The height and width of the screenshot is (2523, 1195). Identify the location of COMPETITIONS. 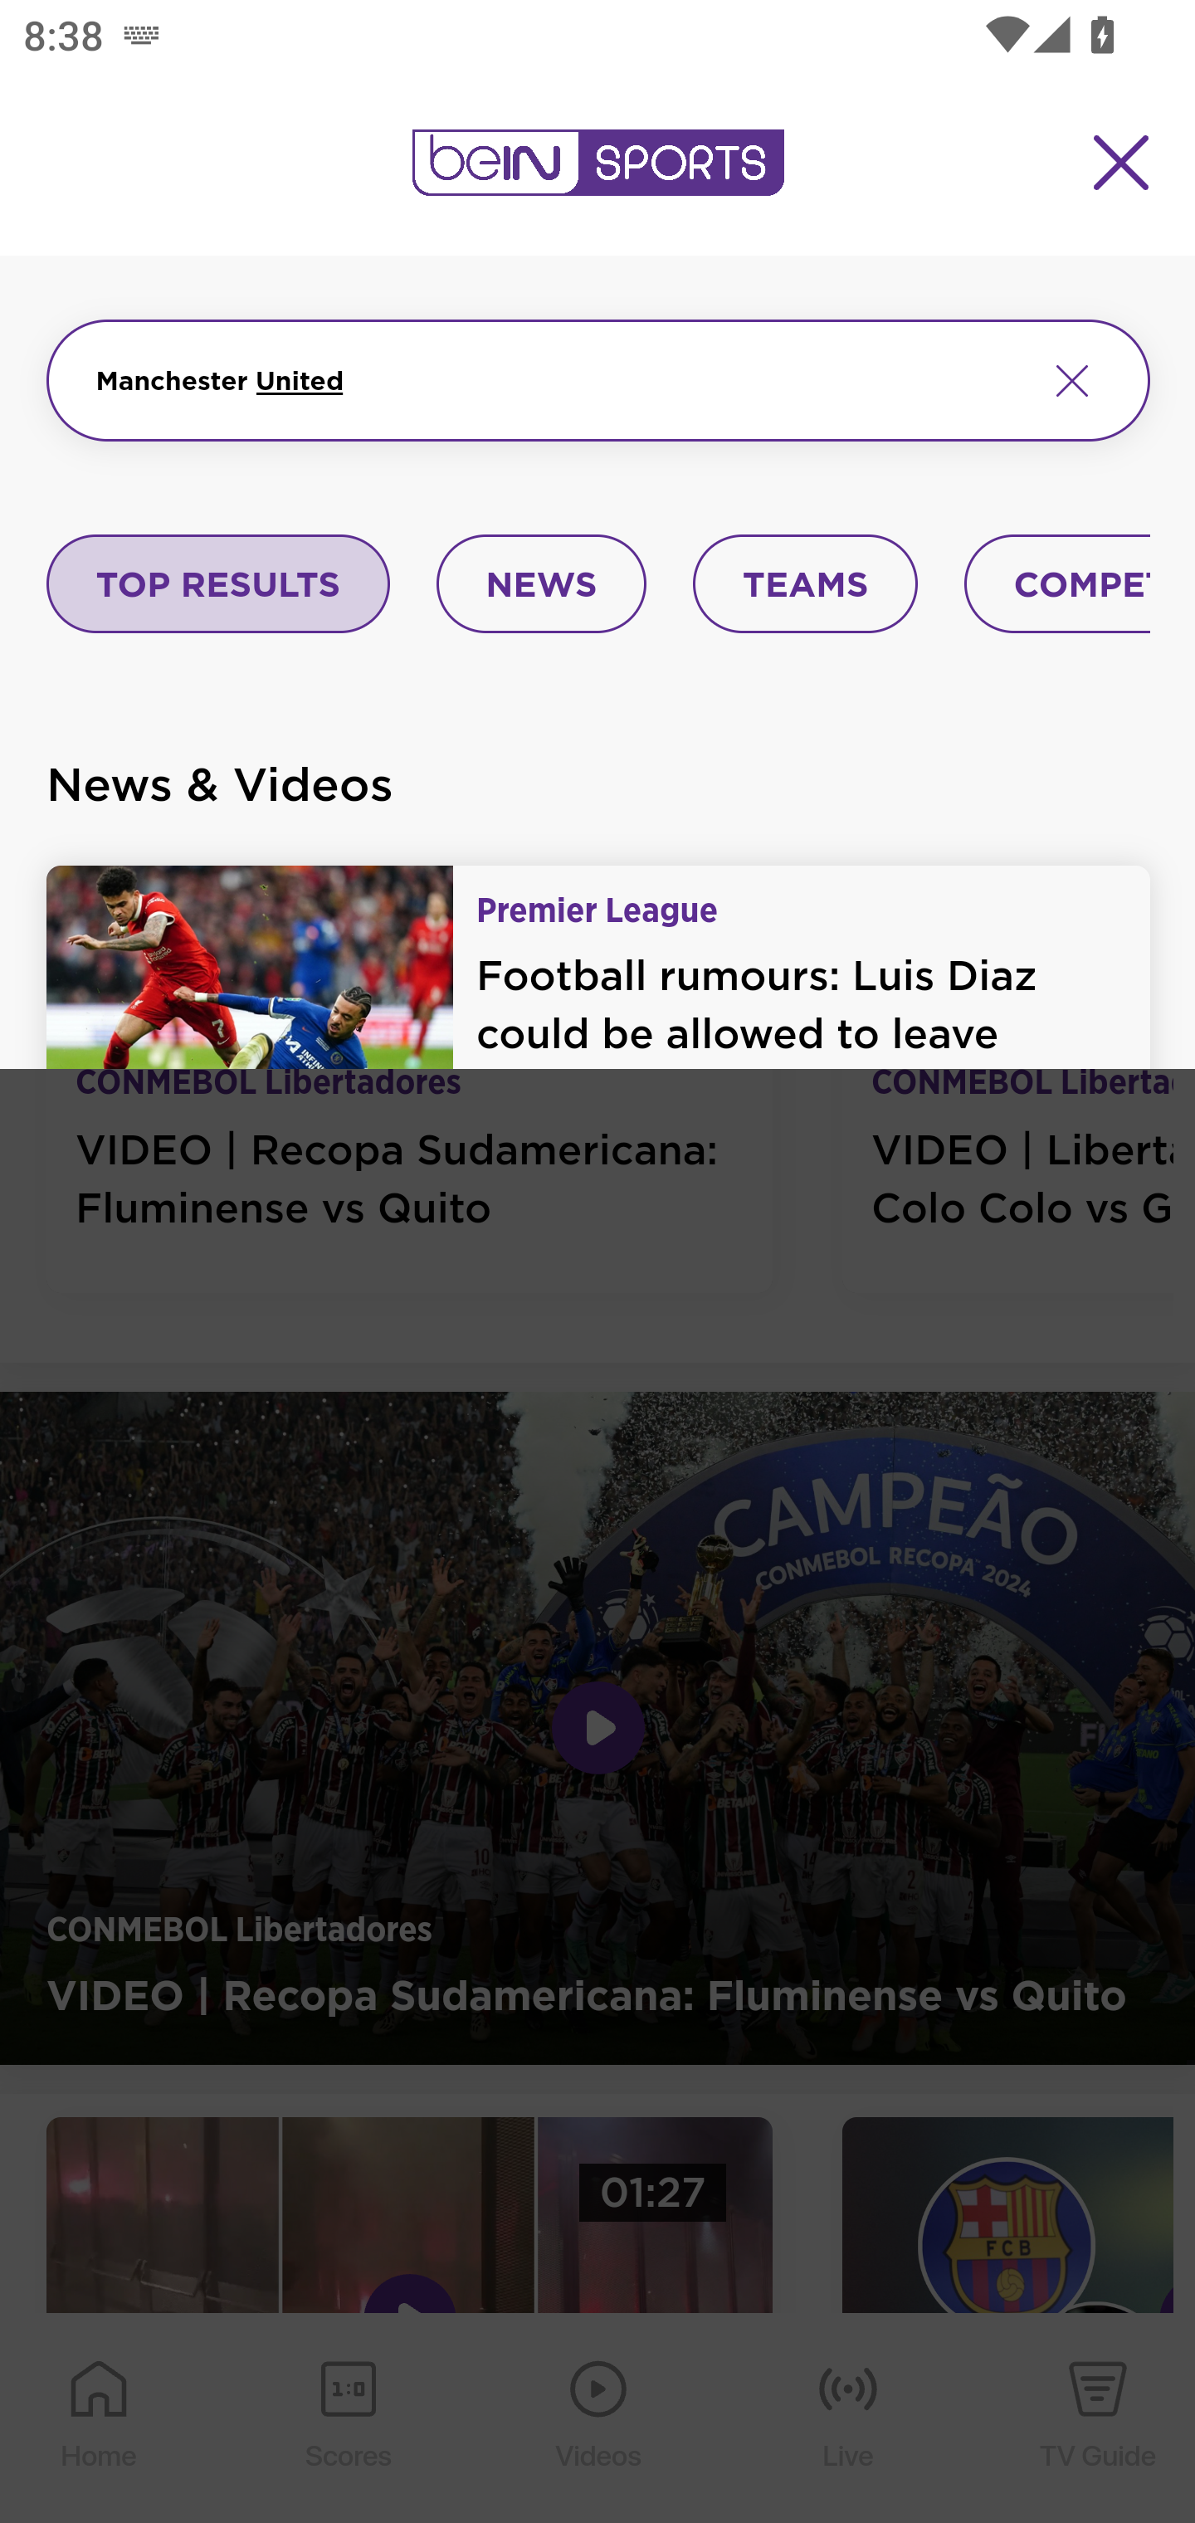
(1059, 585).